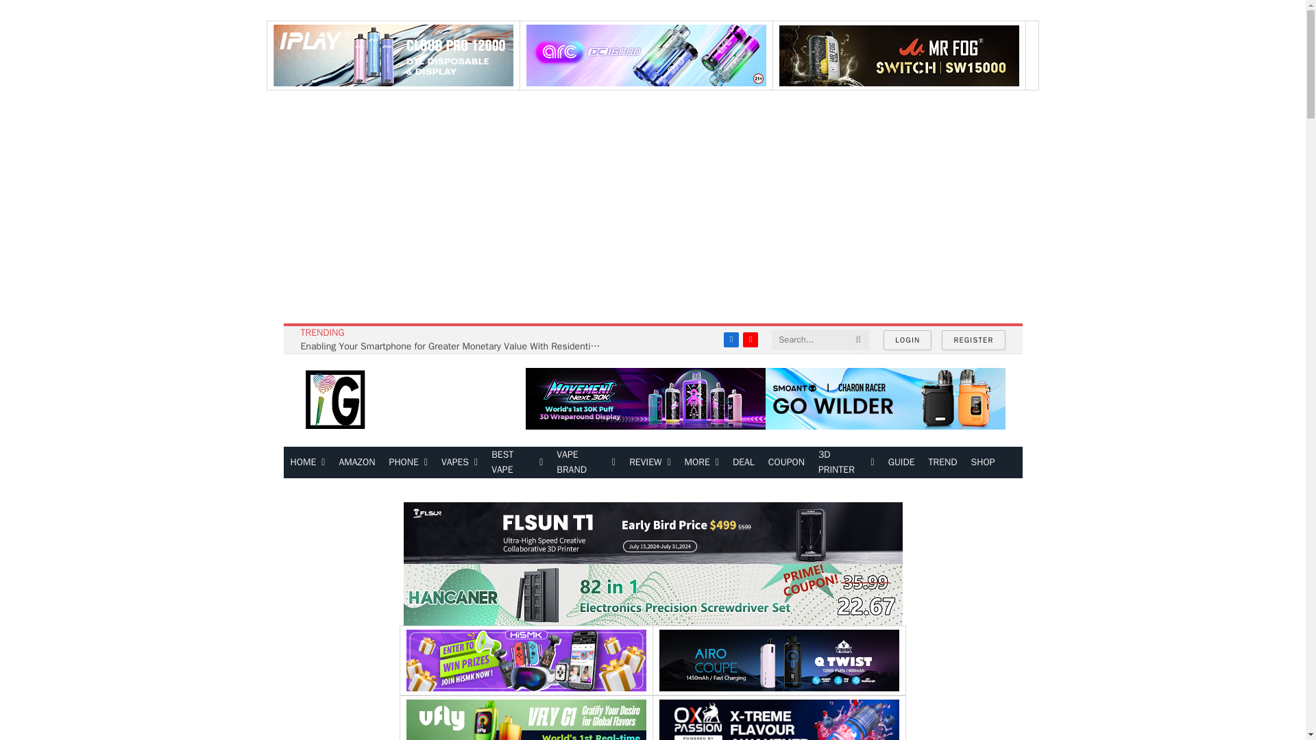 This screenshot has height=740, width=1316. I want to click on Facebook, so click(731, 339).